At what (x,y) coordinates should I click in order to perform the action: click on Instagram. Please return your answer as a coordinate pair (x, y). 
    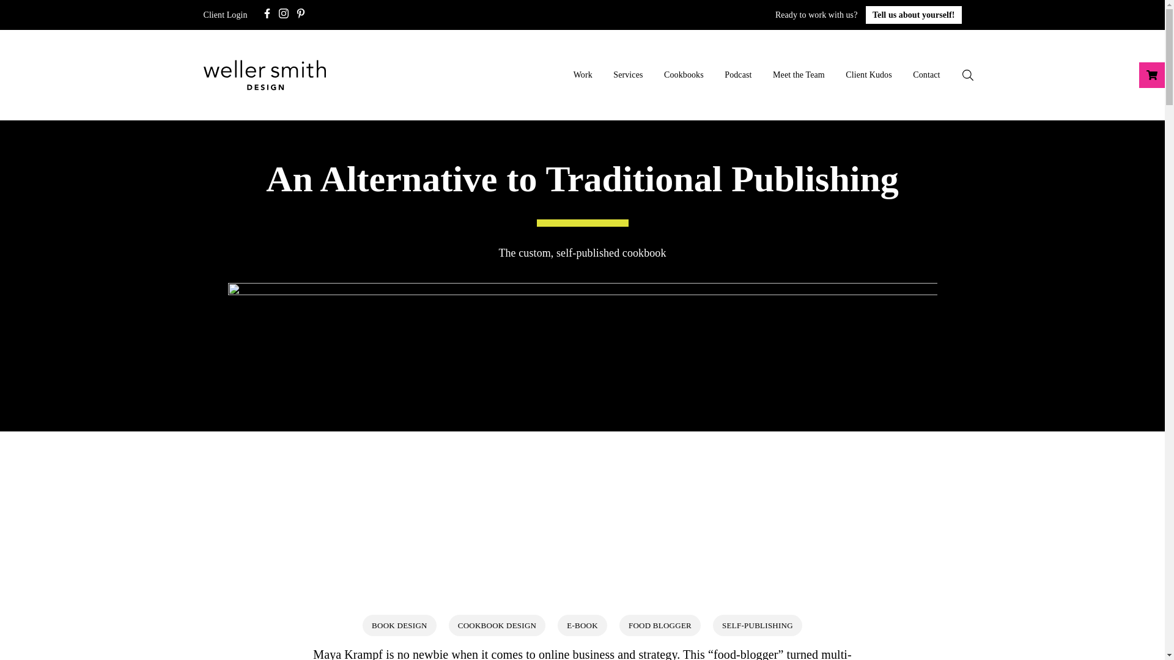
    Looking at the image, I should click on (284, 13).